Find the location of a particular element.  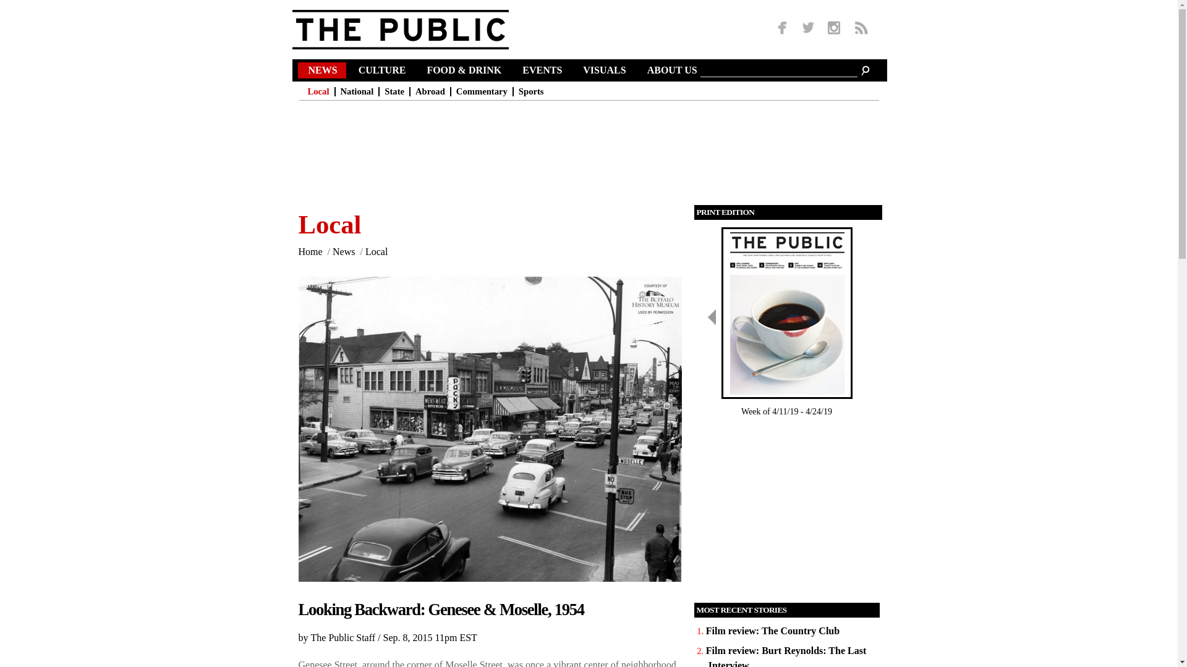

National is located at coordinates (360, 91).